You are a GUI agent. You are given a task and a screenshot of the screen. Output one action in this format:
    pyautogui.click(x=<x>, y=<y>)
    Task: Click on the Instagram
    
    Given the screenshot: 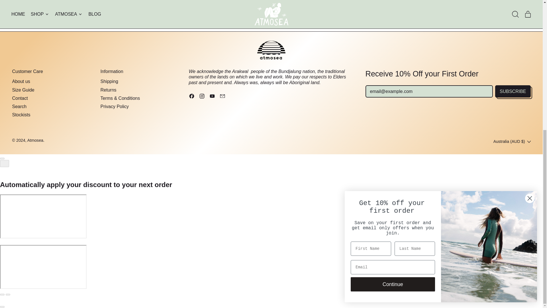 What is the action you would take?
    pyautogui.click(x=202, y=97)
    